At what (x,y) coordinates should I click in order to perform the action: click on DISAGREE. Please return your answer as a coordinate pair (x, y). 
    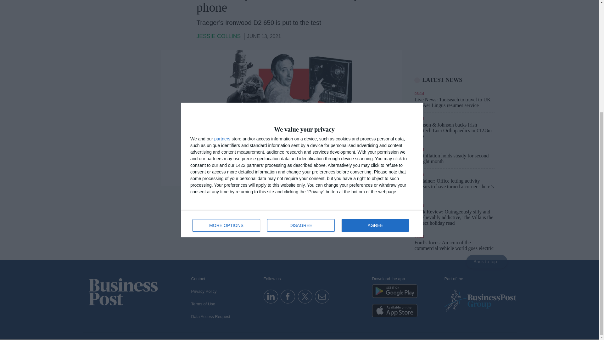
    Looking at the image, I should click on (302, 60).